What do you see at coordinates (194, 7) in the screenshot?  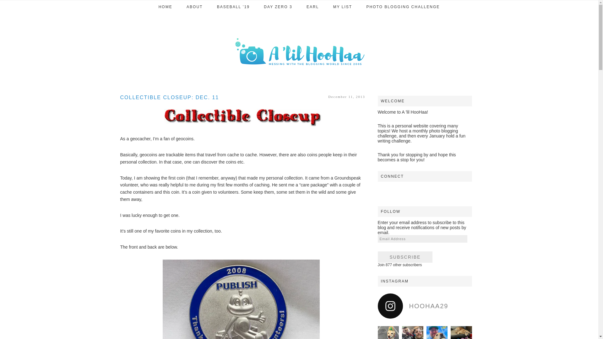 I see `ABOUT` at bounding box center [194, 7].